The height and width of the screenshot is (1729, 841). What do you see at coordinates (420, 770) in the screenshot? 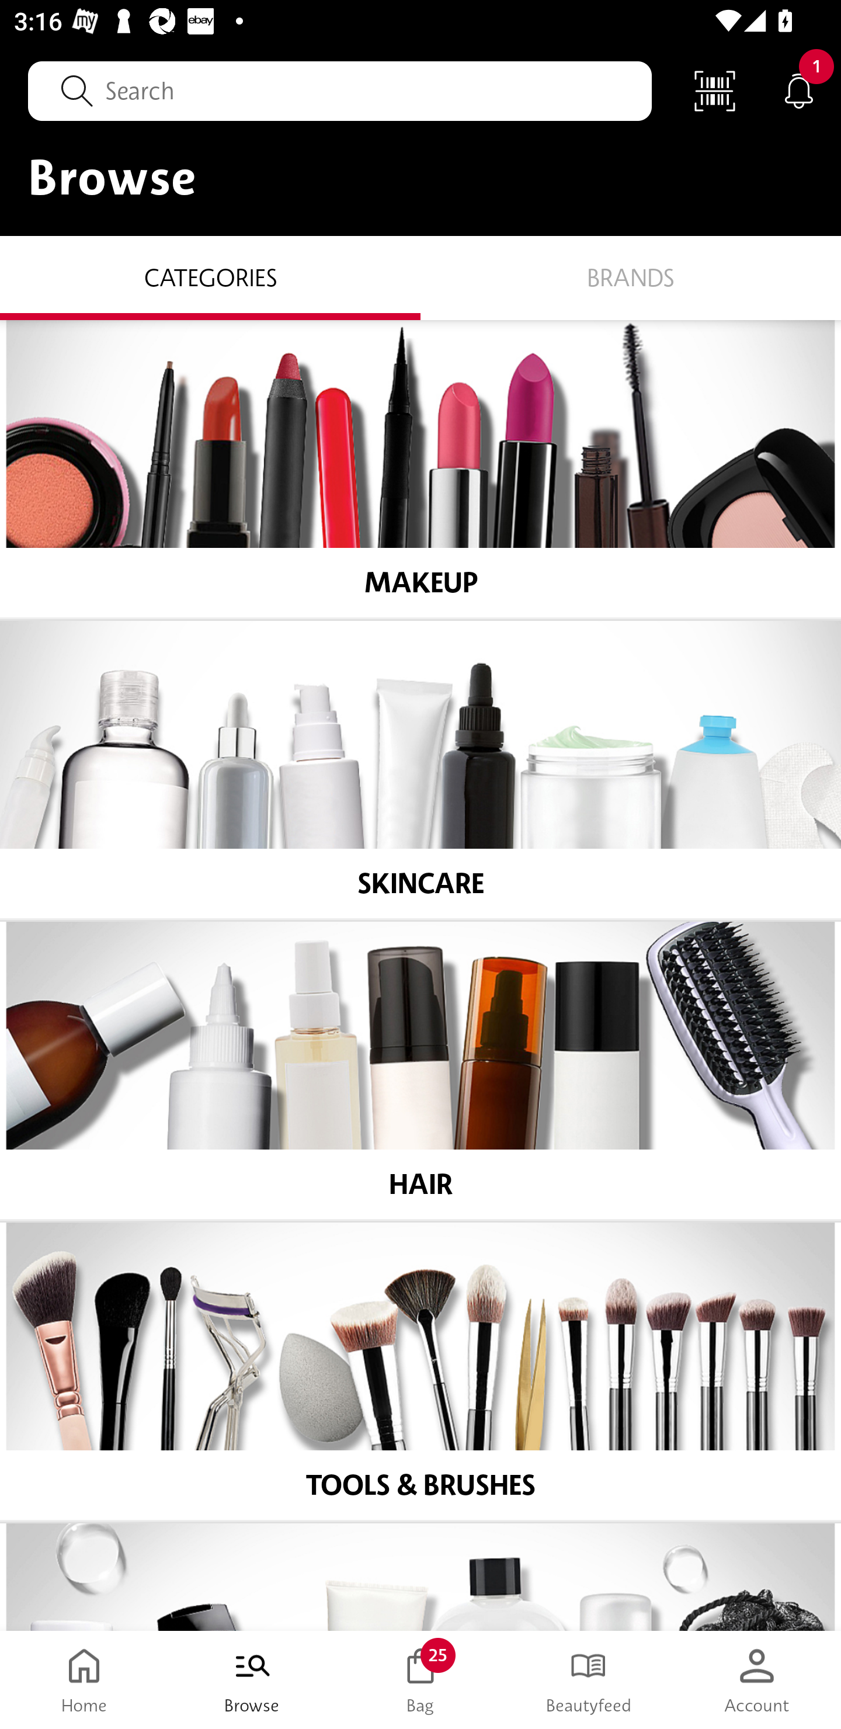
I see `SKINCARE` at bounding box center [420, 770].